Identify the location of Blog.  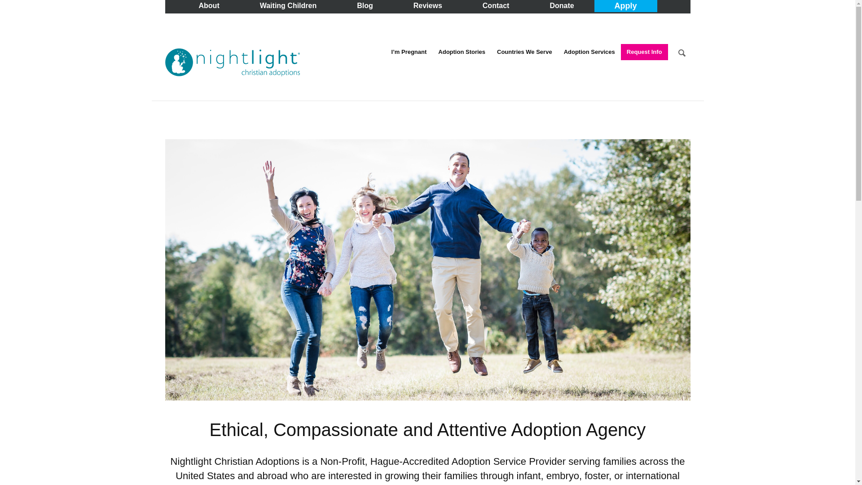
(365, 5).